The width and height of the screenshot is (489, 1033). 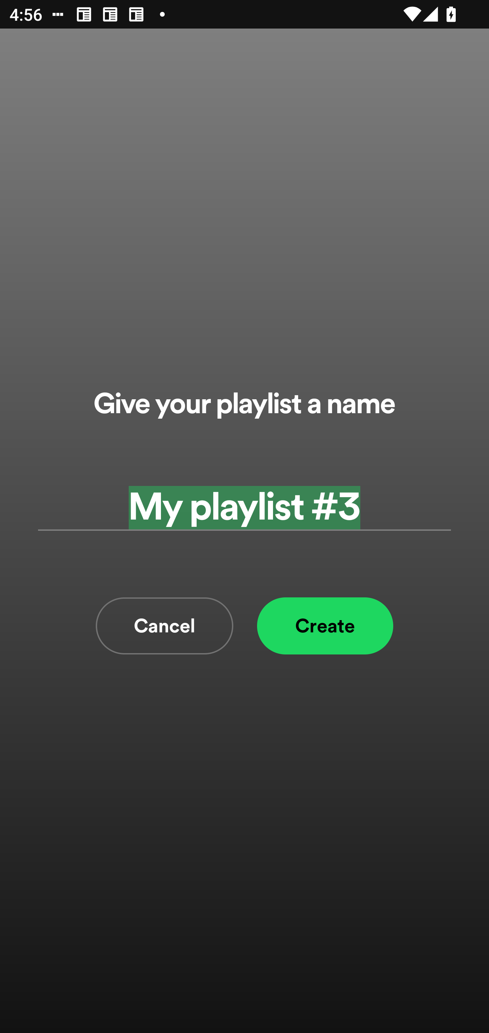 What do you see at coordinates (164, 626) in the screenshot?
I see `Cancel` at bounding box center [164, 626].